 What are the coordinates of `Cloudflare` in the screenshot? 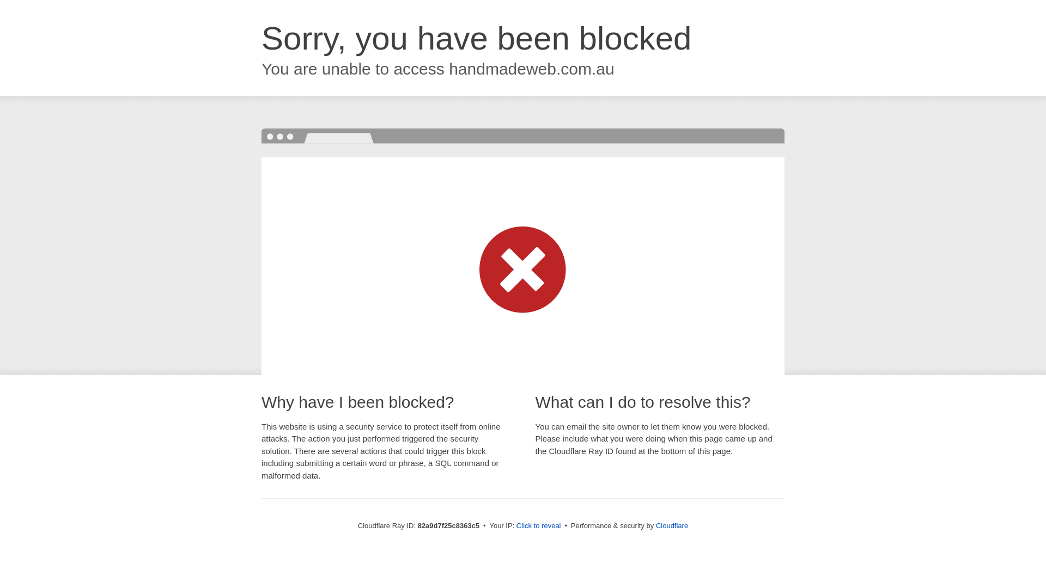 It's located at (672, 526).